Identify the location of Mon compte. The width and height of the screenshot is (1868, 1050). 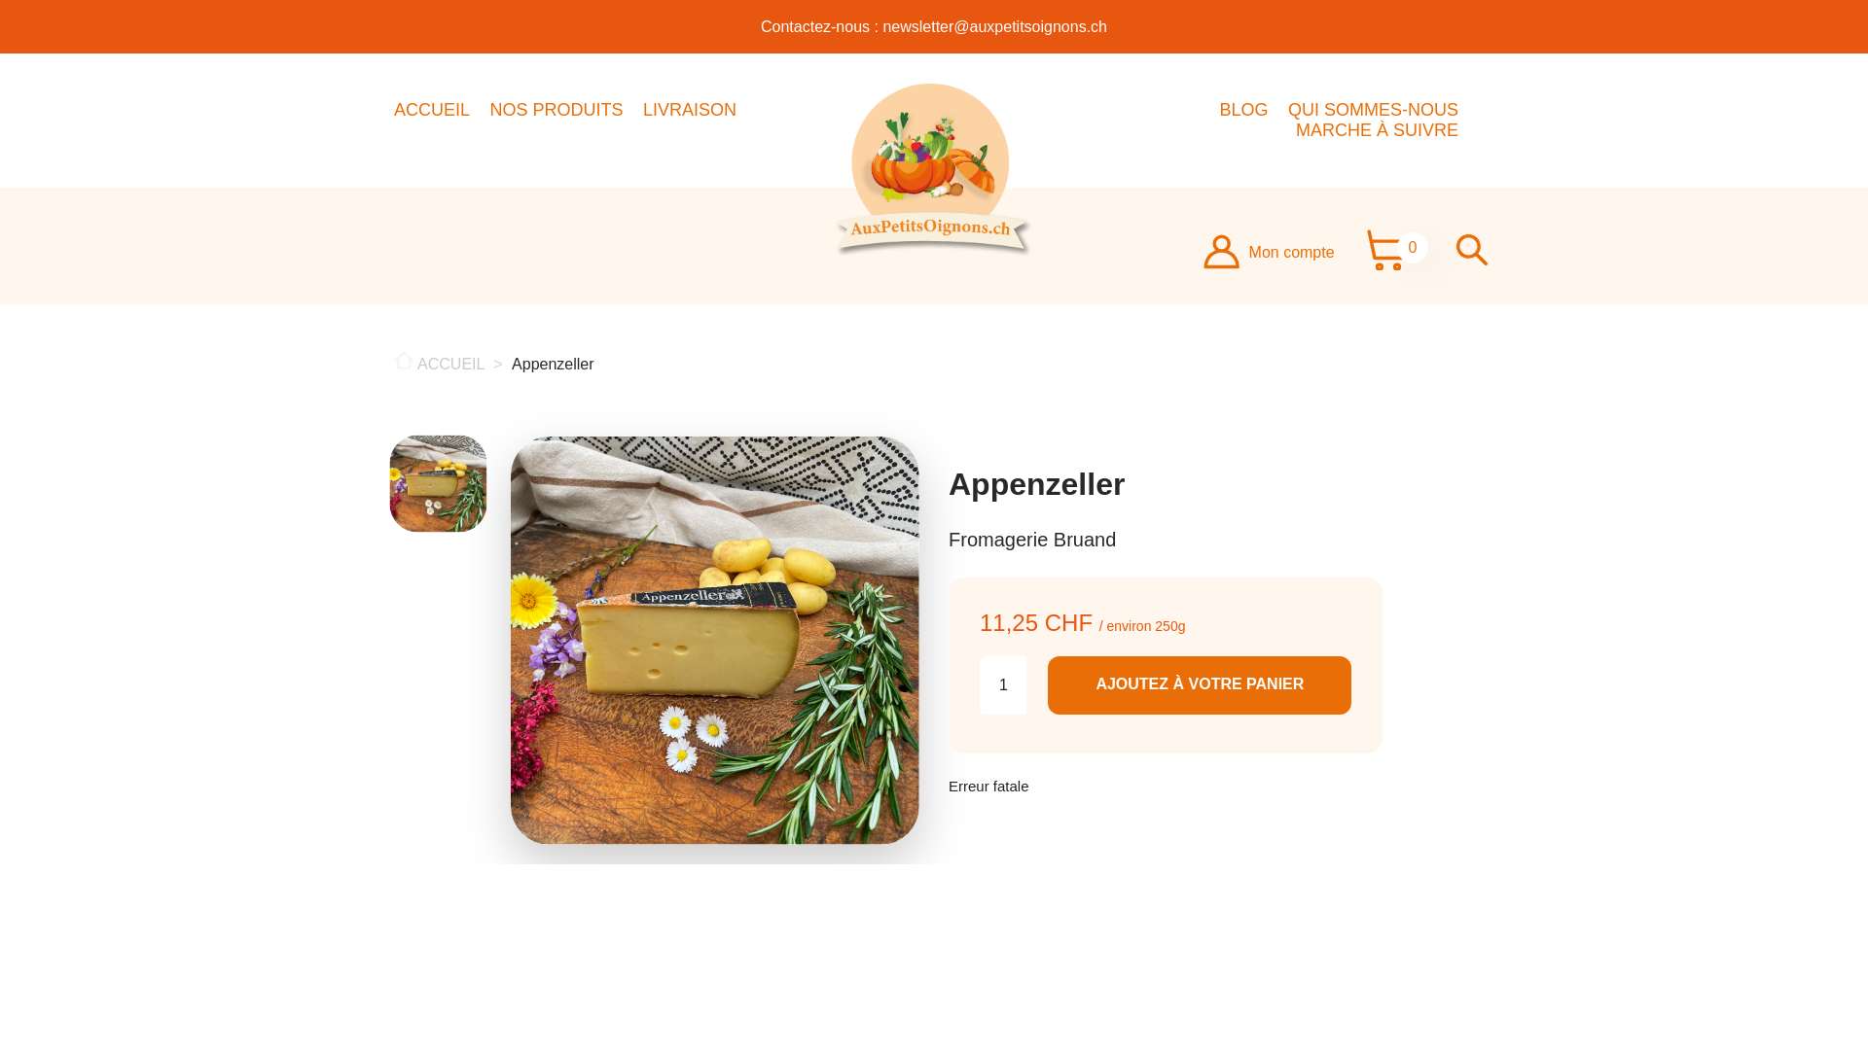
(1269, 252).